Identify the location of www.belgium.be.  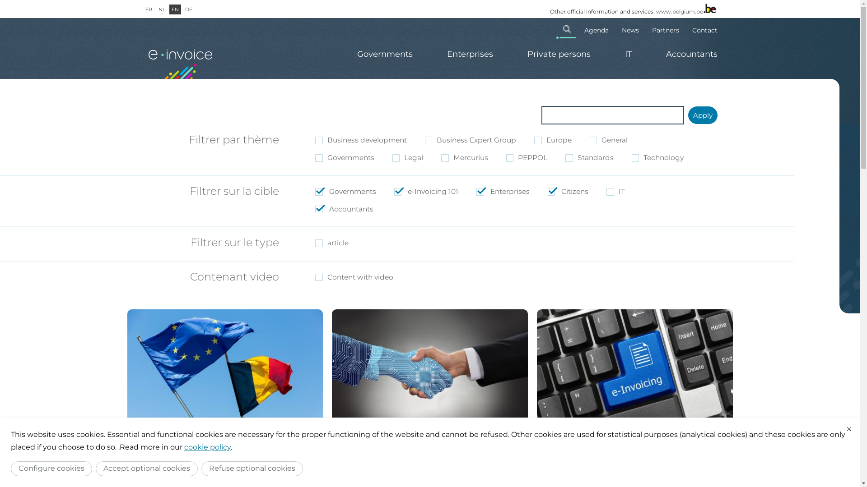
(679, 12).